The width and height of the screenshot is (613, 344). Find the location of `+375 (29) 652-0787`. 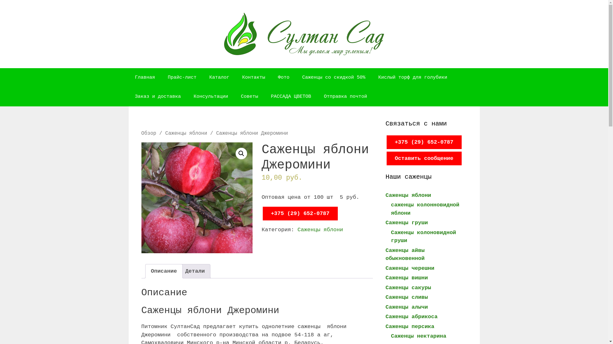

+375 (29) 652-0787 is located at coordinates (300, 213).